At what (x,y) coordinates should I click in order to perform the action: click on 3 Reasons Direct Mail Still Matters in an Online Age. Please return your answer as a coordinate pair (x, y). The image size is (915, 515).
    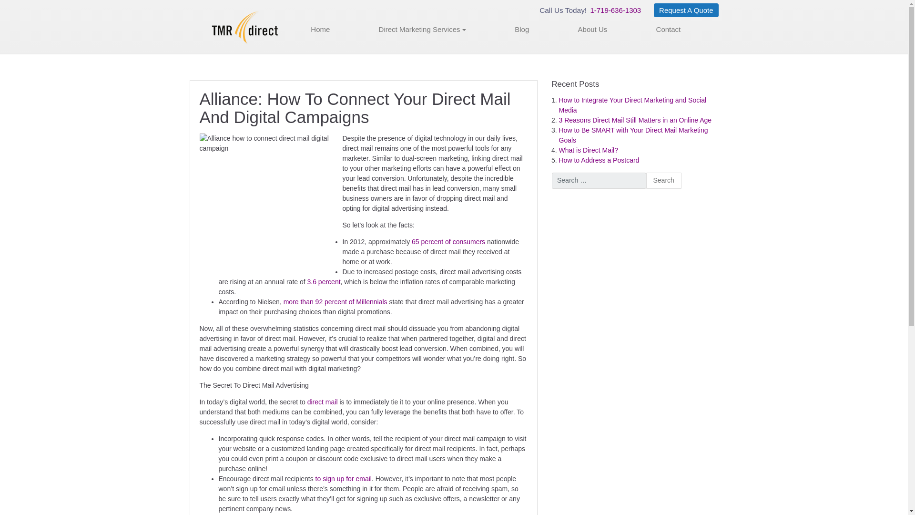
    Looking at the image, I should click on (635, 120).